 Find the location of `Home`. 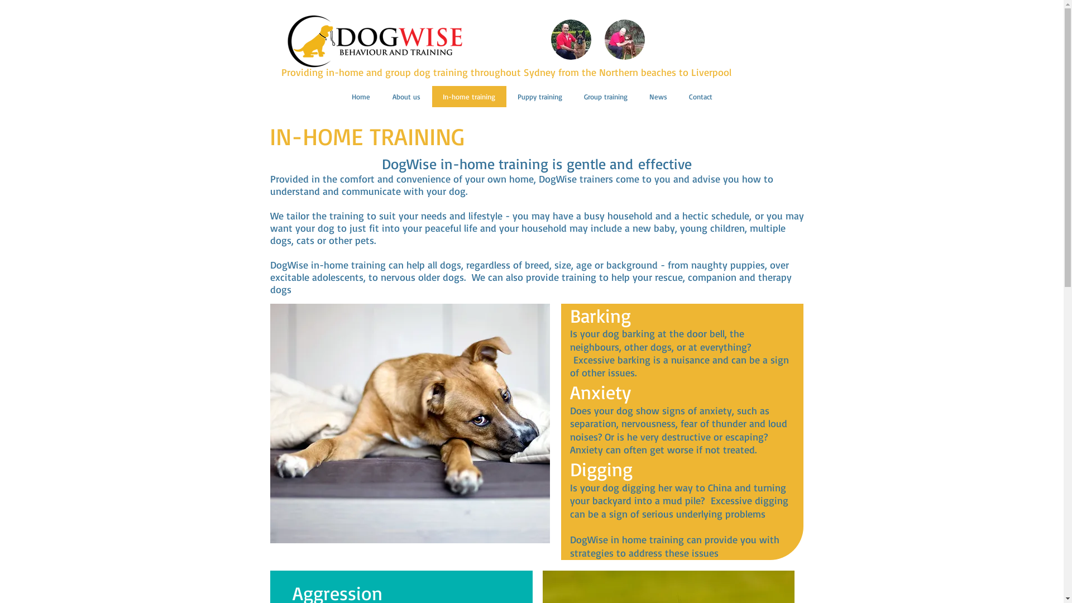

Home is located at coordinates (361, 97).